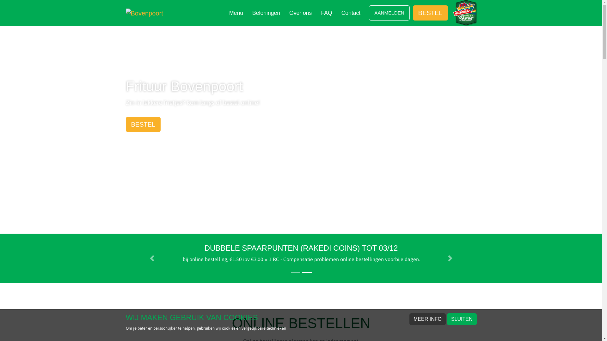  I want to click on BESTEL, so click(431, 13).